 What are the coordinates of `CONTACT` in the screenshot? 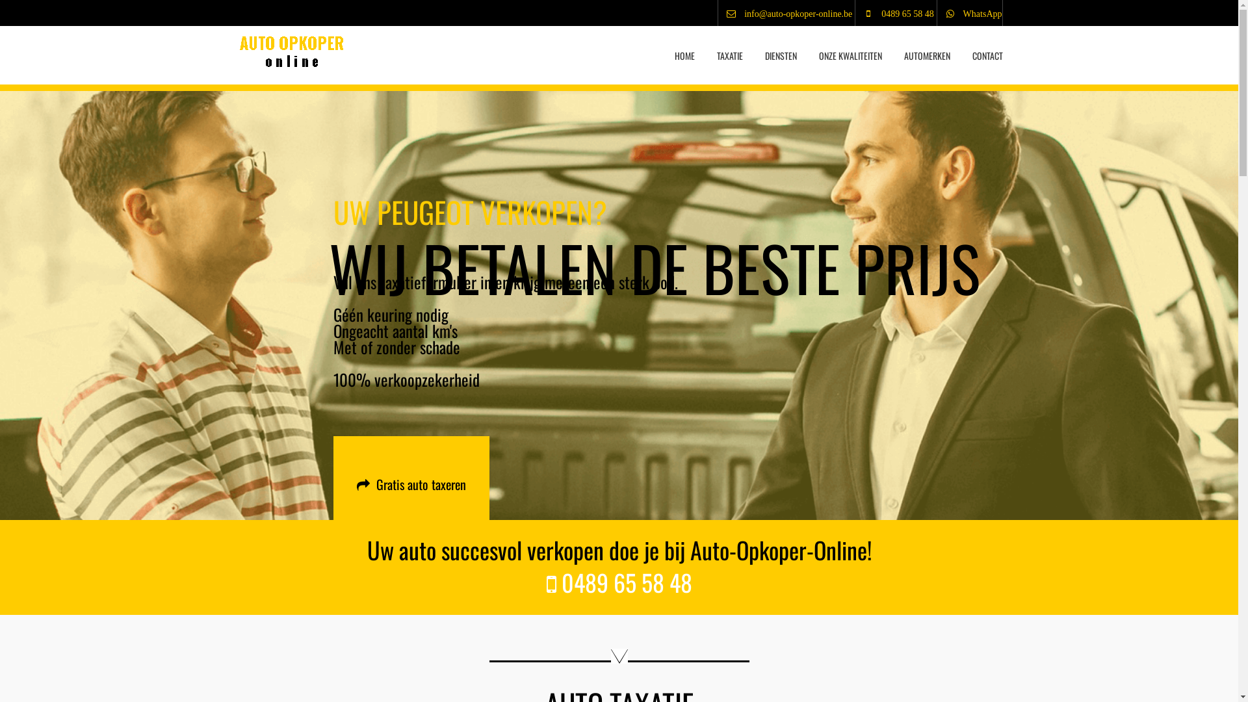 It's located at (982, 49).